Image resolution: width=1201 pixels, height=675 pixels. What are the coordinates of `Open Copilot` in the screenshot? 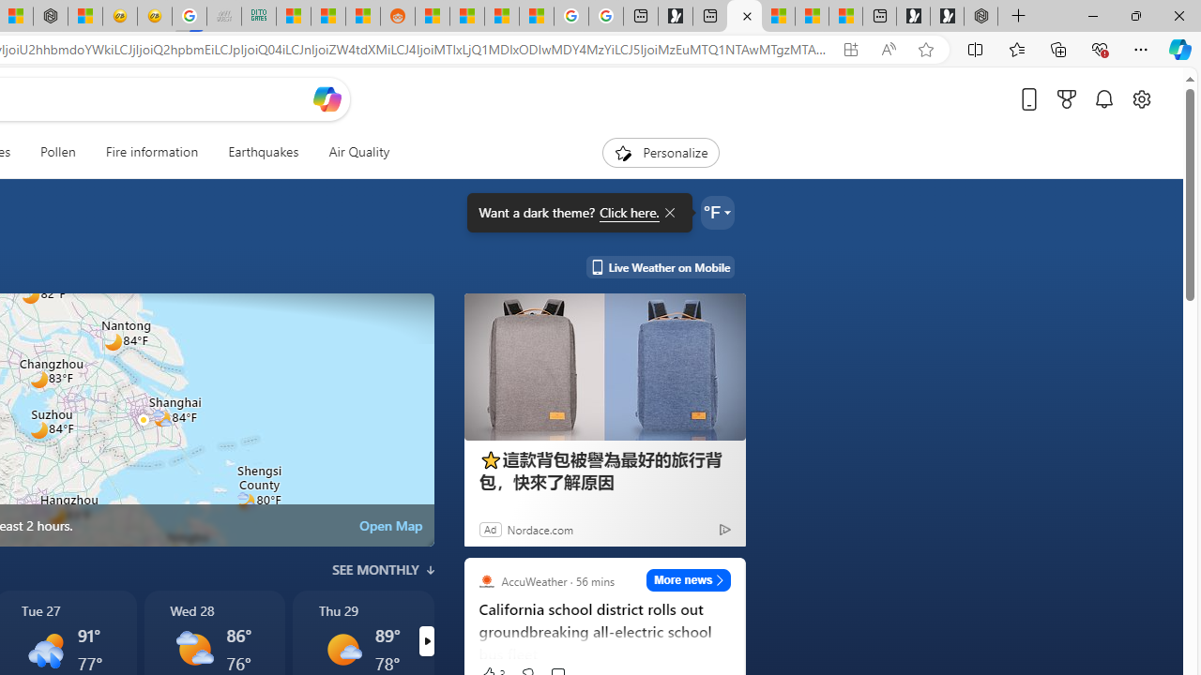 It's located at (327, 99).